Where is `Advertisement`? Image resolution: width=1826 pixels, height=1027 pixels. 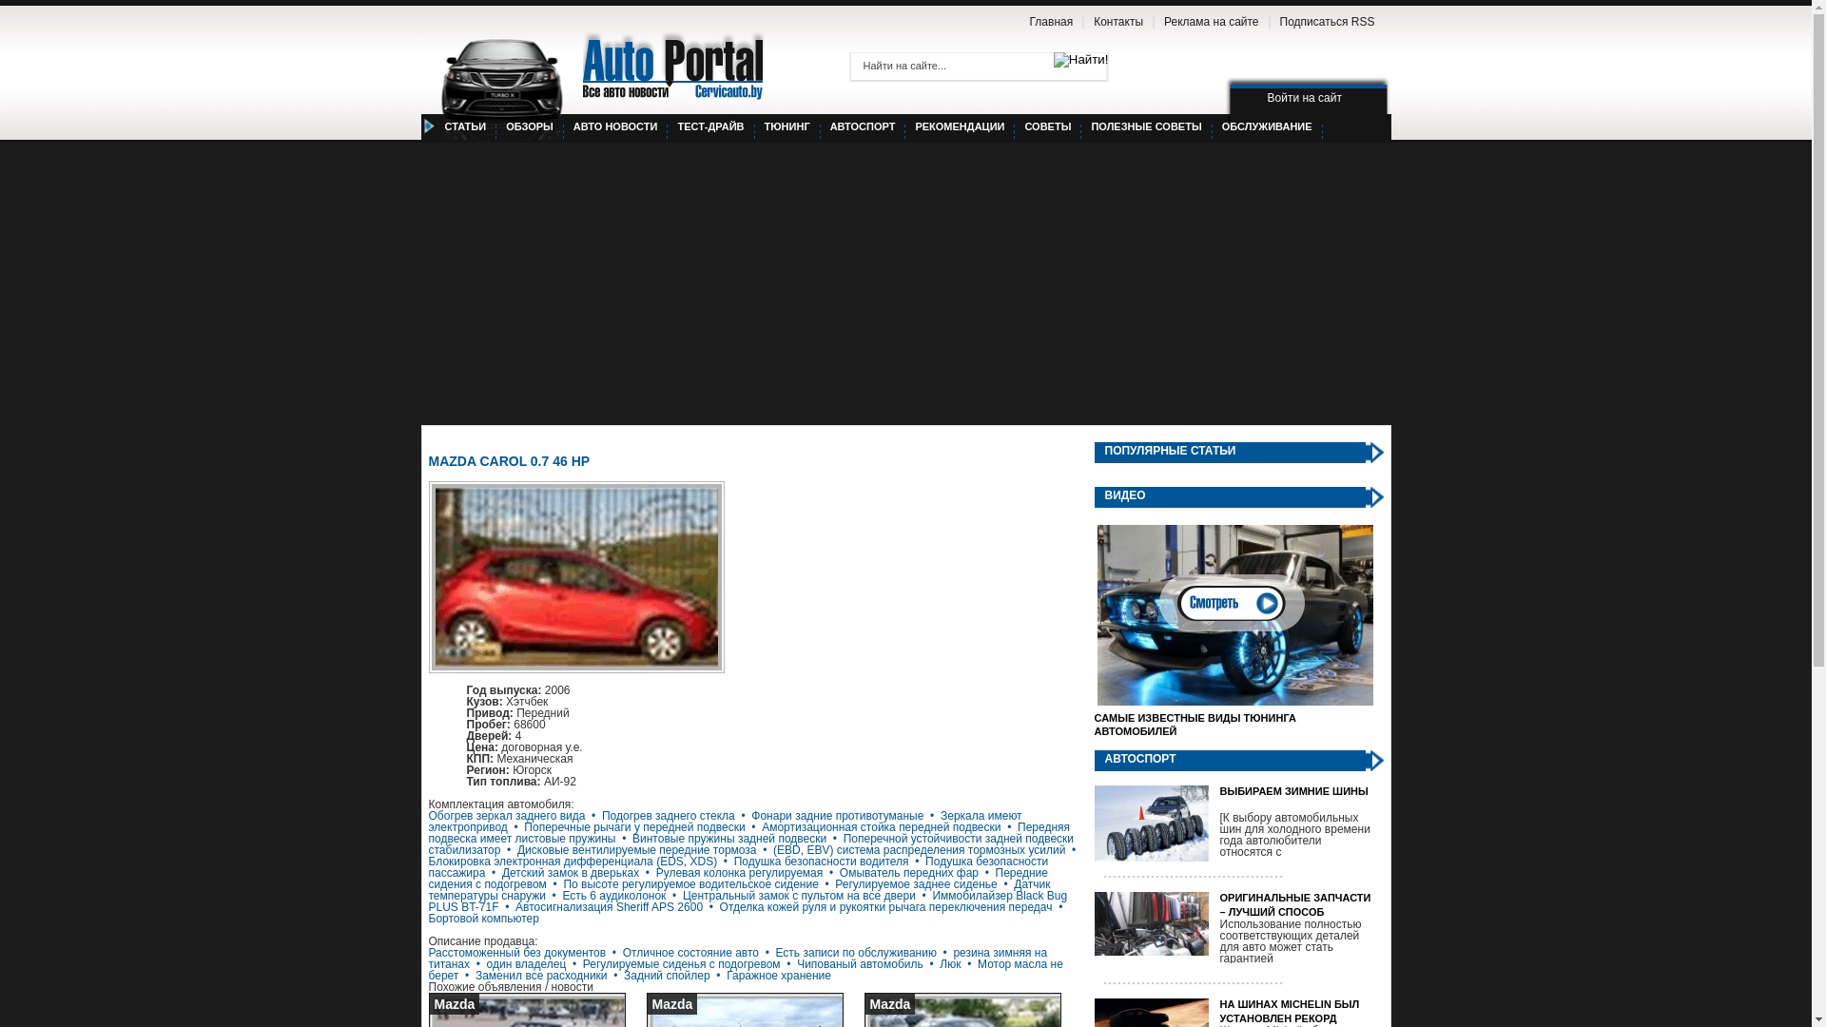
Advertisement is located at coordinates (905, 282).